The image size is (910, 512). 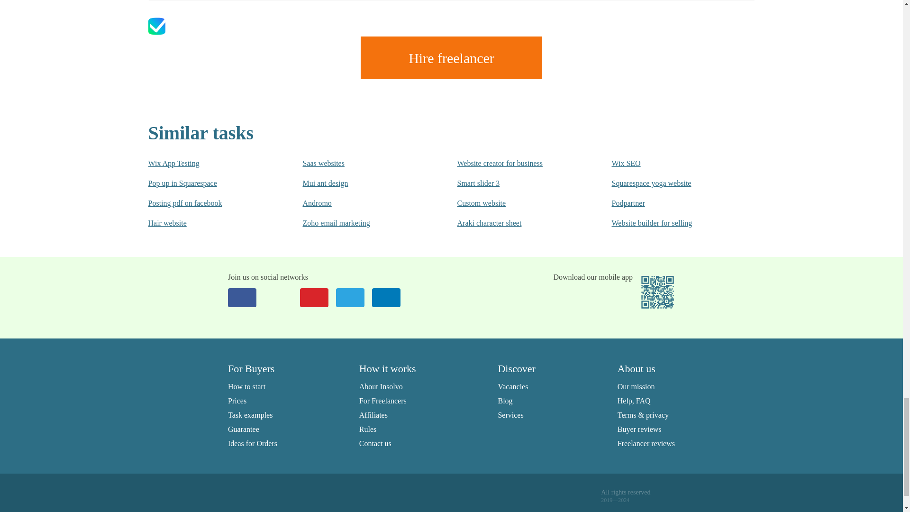 What do you see at coordinates (360, 163) in the screenshot?
I see `Saas websites` at bounding box center [360, 163].